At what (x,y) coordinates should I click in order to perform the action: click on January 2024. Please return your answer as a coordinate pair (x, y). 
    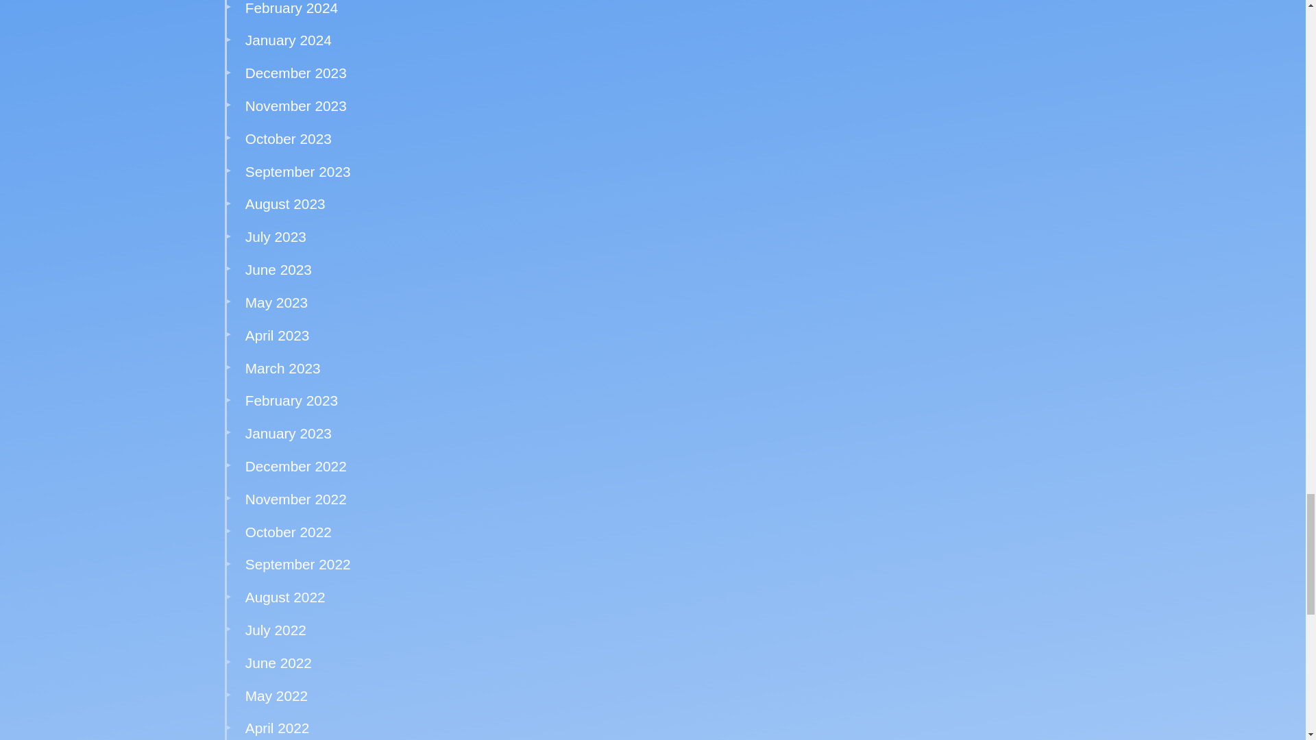
    Looking at the image, I should click on (288, 40).